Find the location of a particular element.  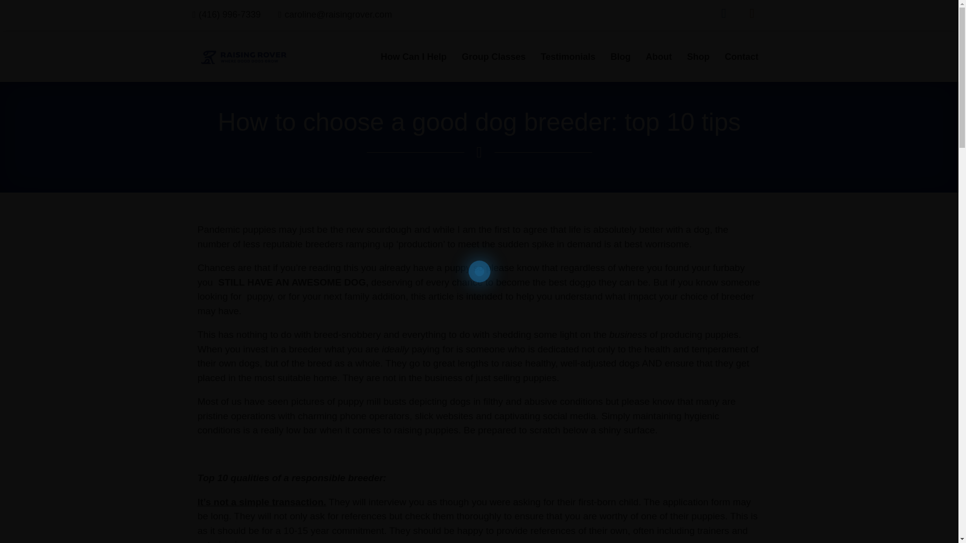

Contact is located at coordinates (741, 56).